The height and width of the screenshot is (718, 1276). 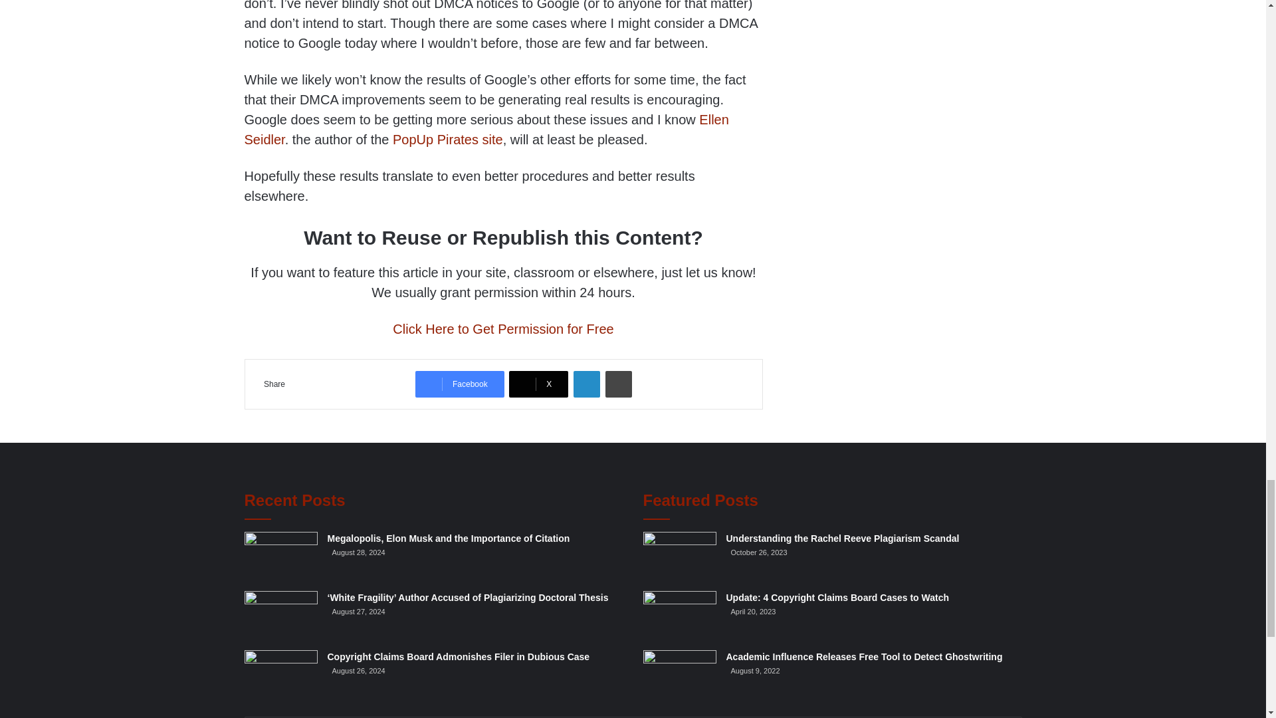 I want to click on X, so click(x=538, y=384).